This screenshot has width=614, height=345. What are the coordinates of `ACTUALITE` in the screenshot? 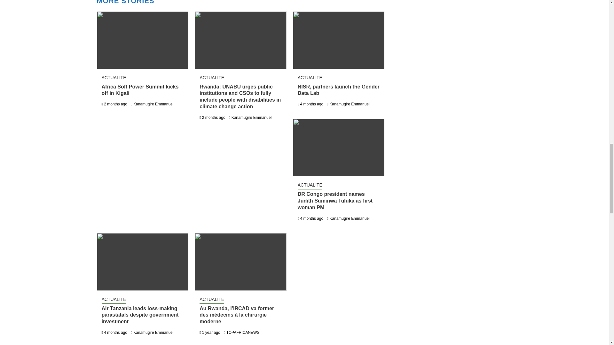 It's located at (114, 78).